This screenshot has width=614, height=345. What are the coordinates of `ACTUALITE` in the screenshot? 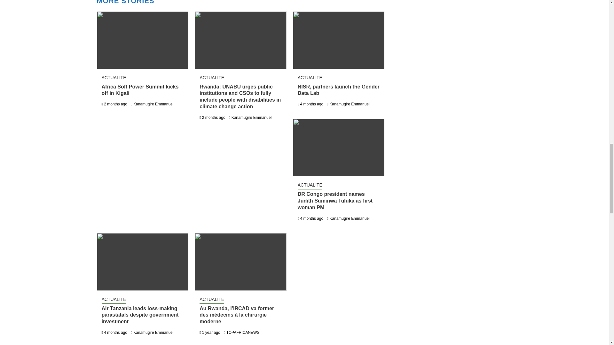 It's located at (114, 78).